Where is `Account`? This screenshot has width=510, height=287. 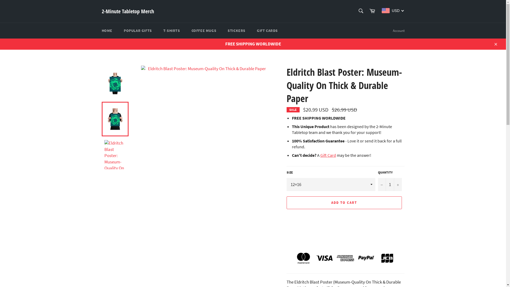 Account is located at coordinates (398, 31).